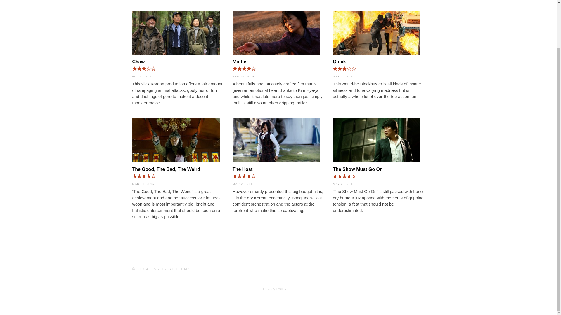  What do you see at coordinates (278, 34) in the screenshot?
I see `Mother` at bounding box center [278, 34].